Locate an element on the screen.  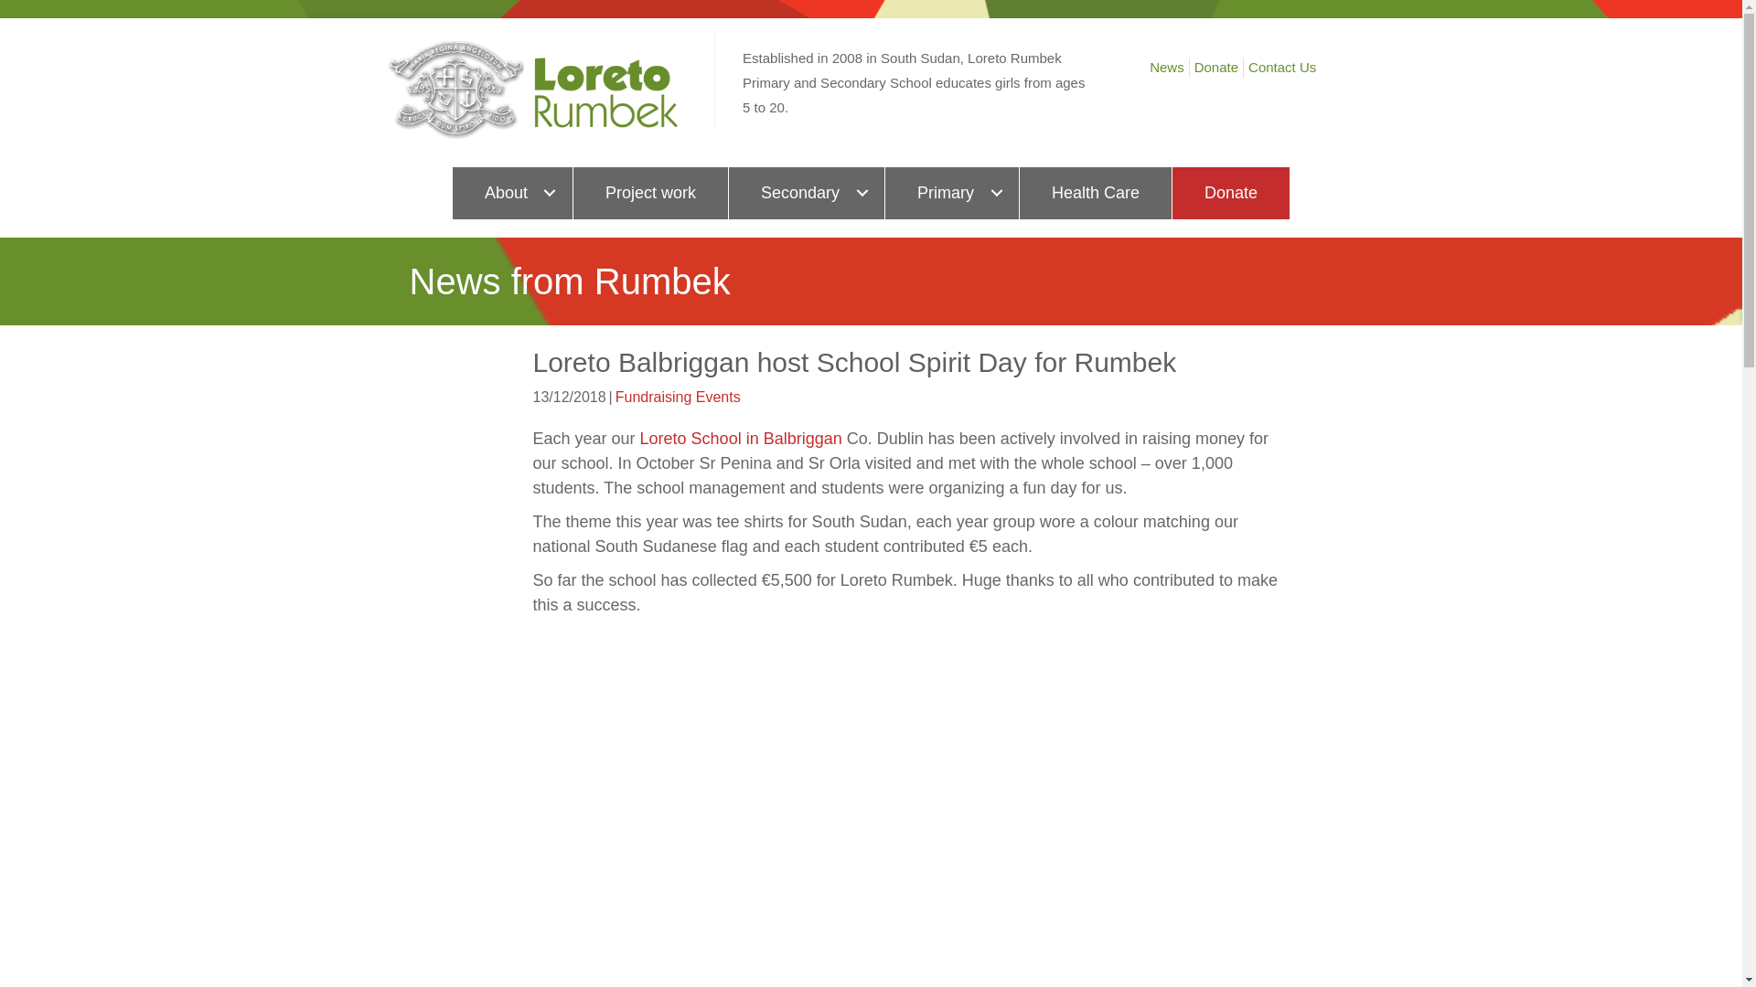
Primary is located at coordinates (951, 192).